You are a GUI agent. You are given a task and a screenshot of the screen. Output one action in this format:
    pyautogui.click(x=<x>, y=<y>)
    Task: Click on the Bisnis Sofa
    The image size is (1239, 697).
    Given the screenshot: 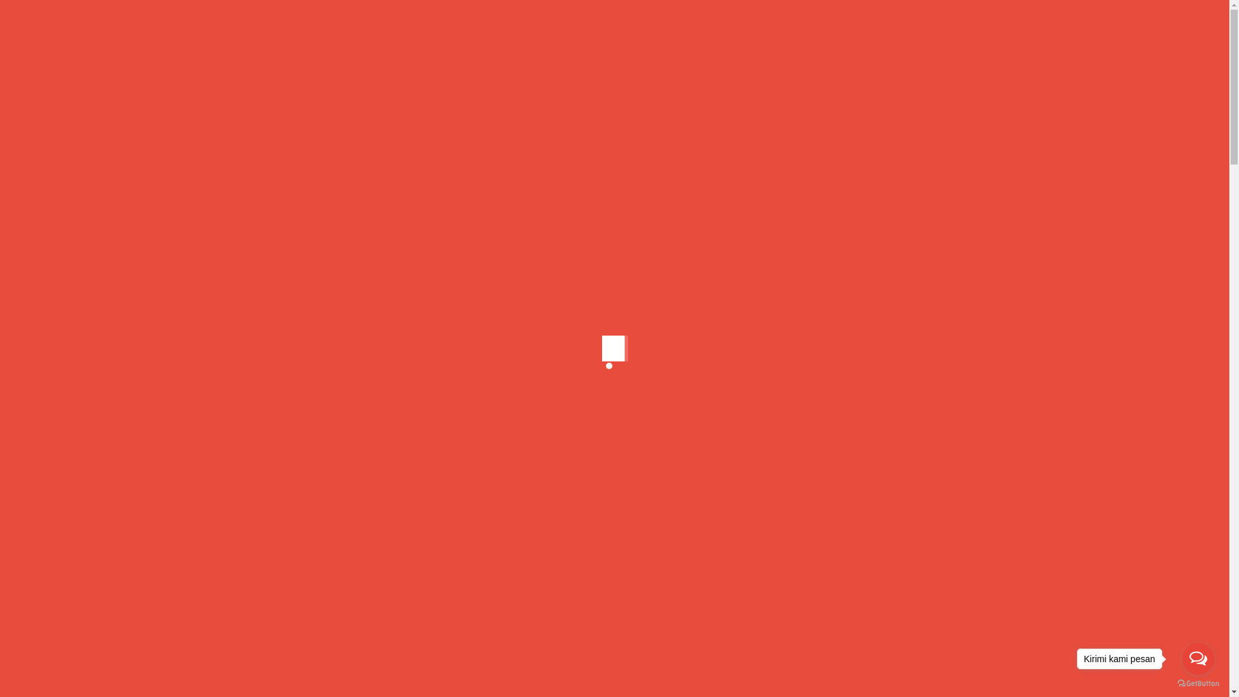 What is the action you would take?
    pyautogui.click(x=818, y=538)
    